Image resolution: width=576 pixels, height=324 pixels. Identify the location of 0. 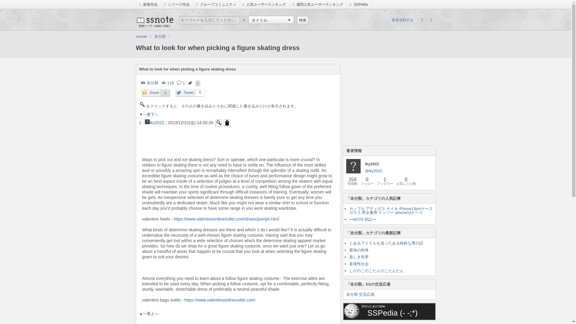
(200, 92).